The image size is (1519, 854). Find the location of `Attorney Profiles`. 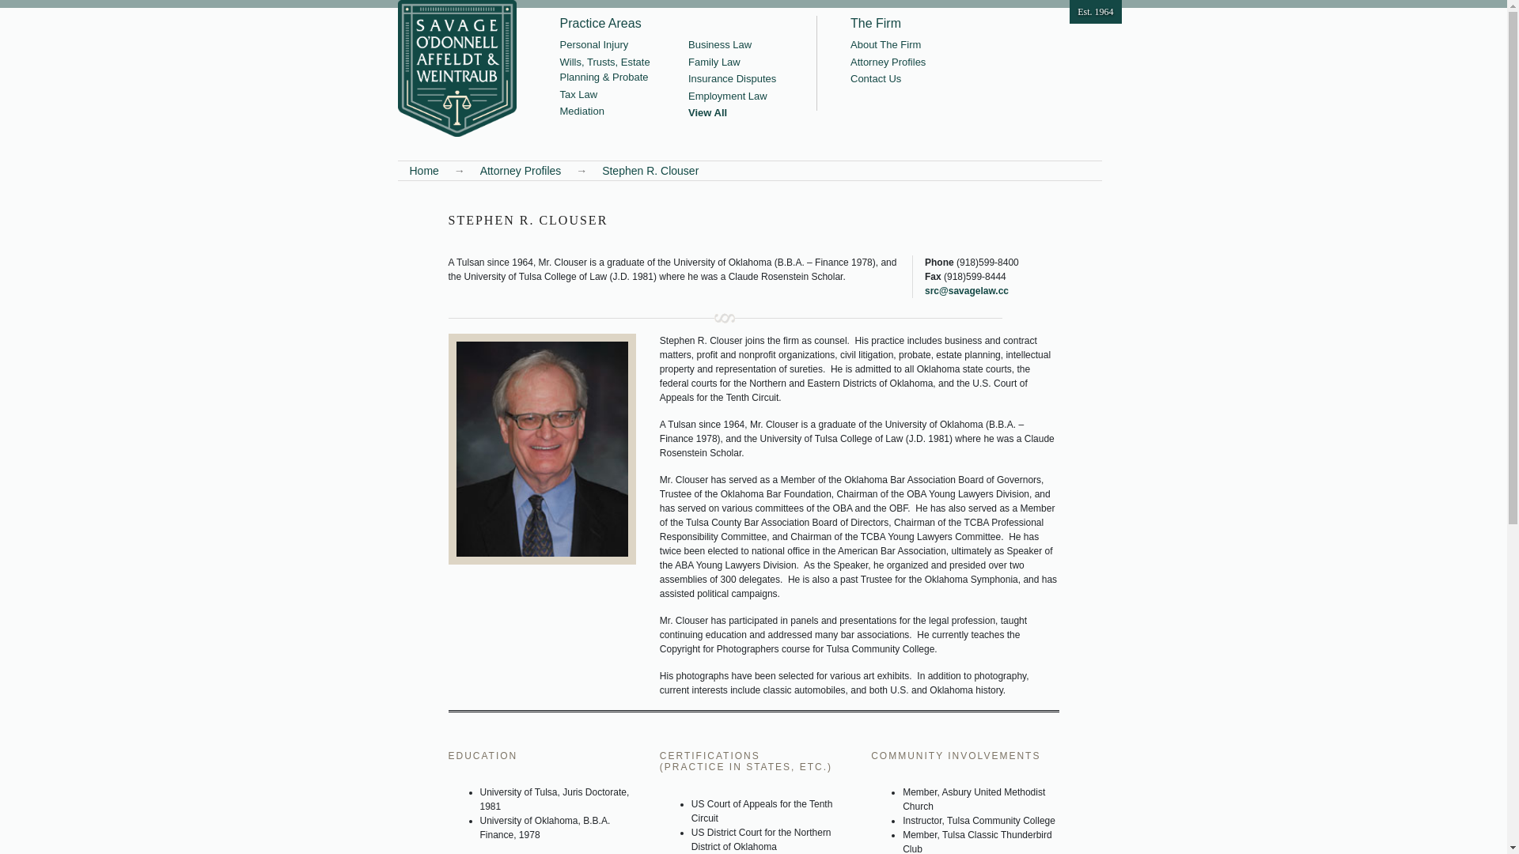

Attorney Profiles is located at coordinates (888, 62).